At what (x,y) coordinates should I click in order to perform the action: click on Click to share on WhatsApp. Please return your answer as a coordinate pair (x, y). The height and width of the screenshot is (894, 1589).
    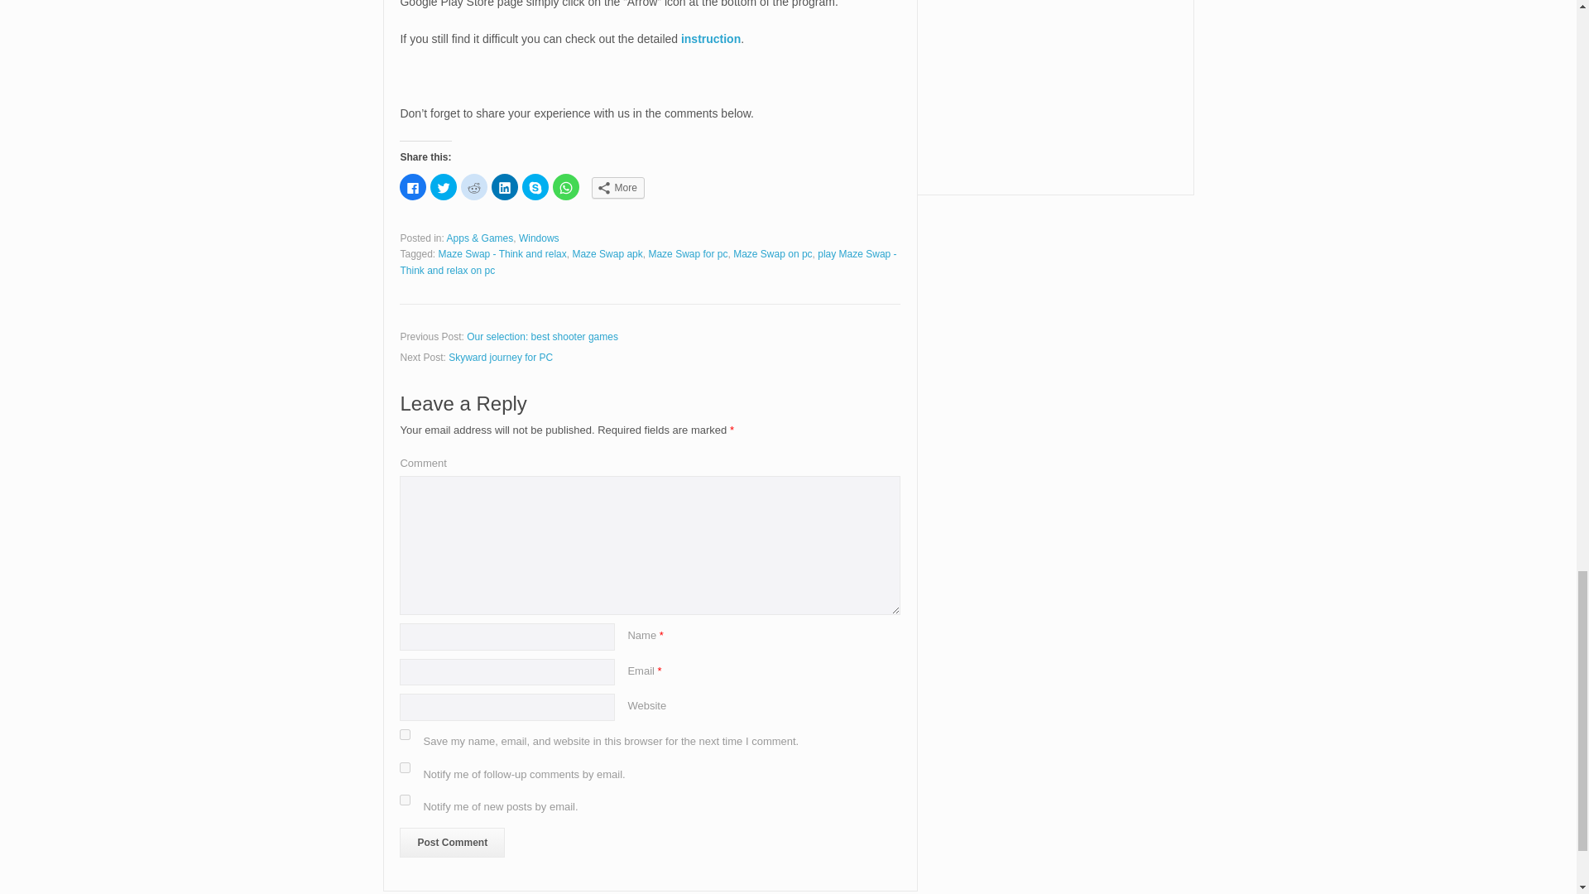
    Looking at the image, I should click on (566, 186).